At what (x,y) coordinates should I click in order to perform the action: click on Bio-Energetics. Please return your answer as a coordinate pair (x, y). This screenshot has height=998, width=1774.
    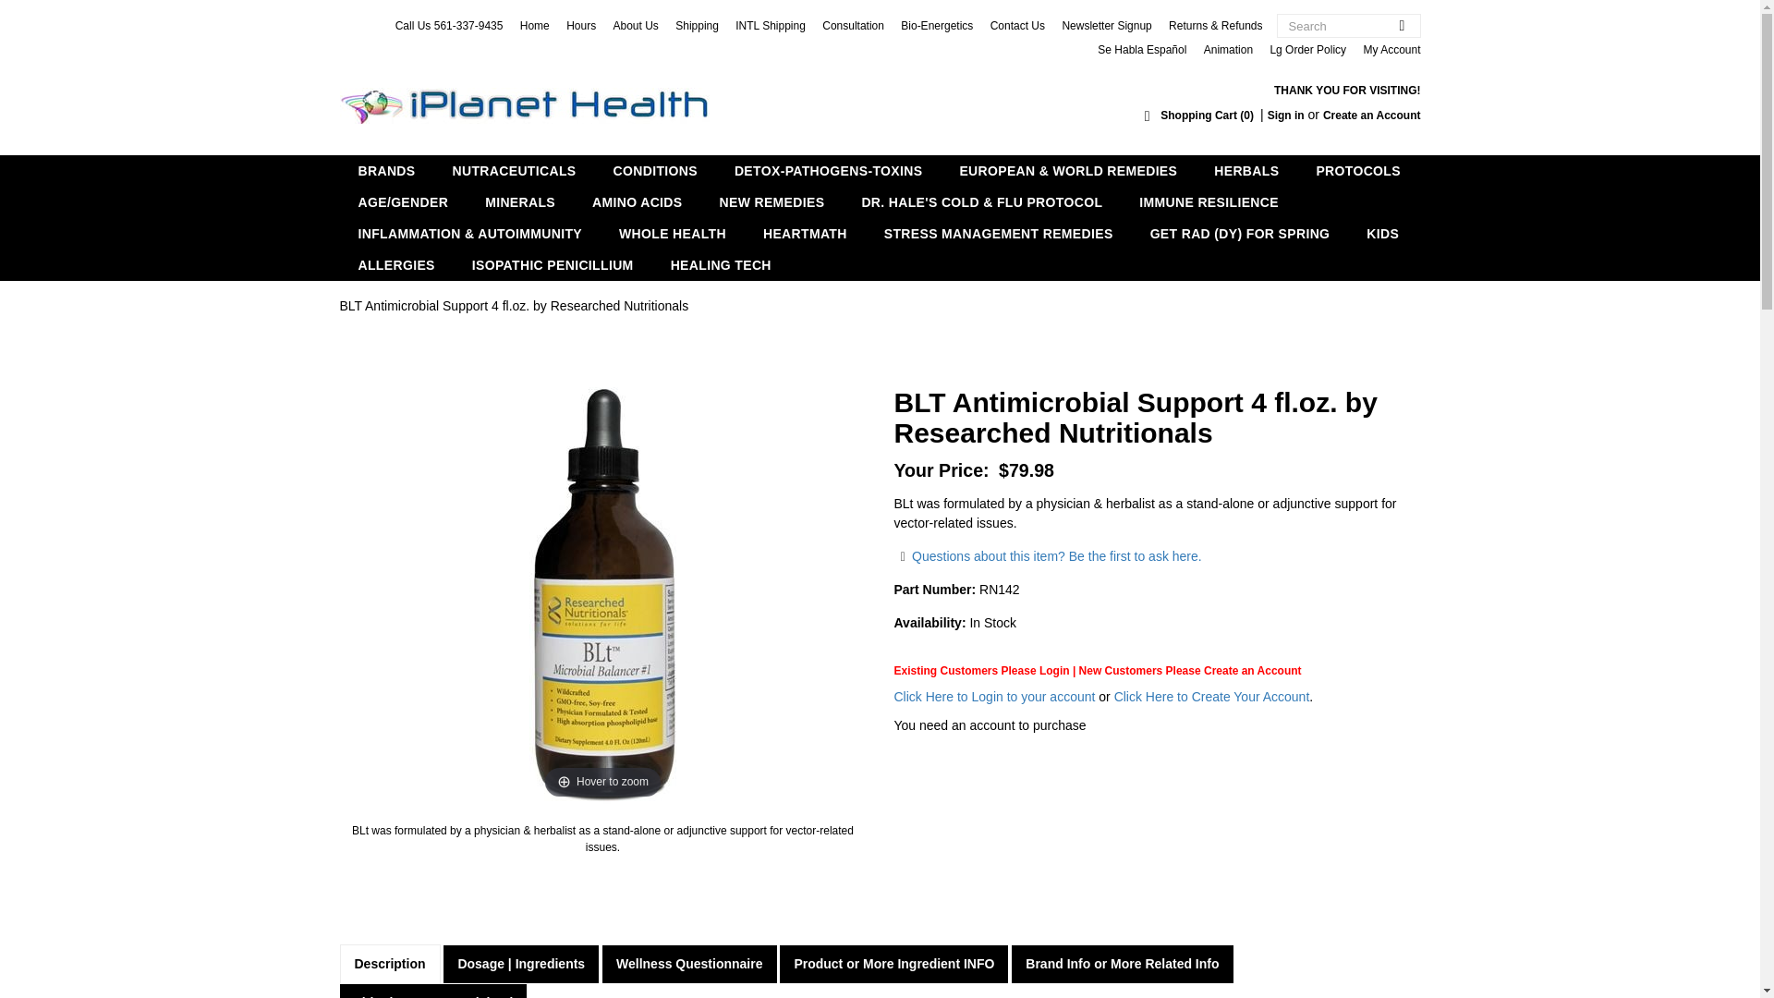
    Looking at the image, I should click on (937, 25).